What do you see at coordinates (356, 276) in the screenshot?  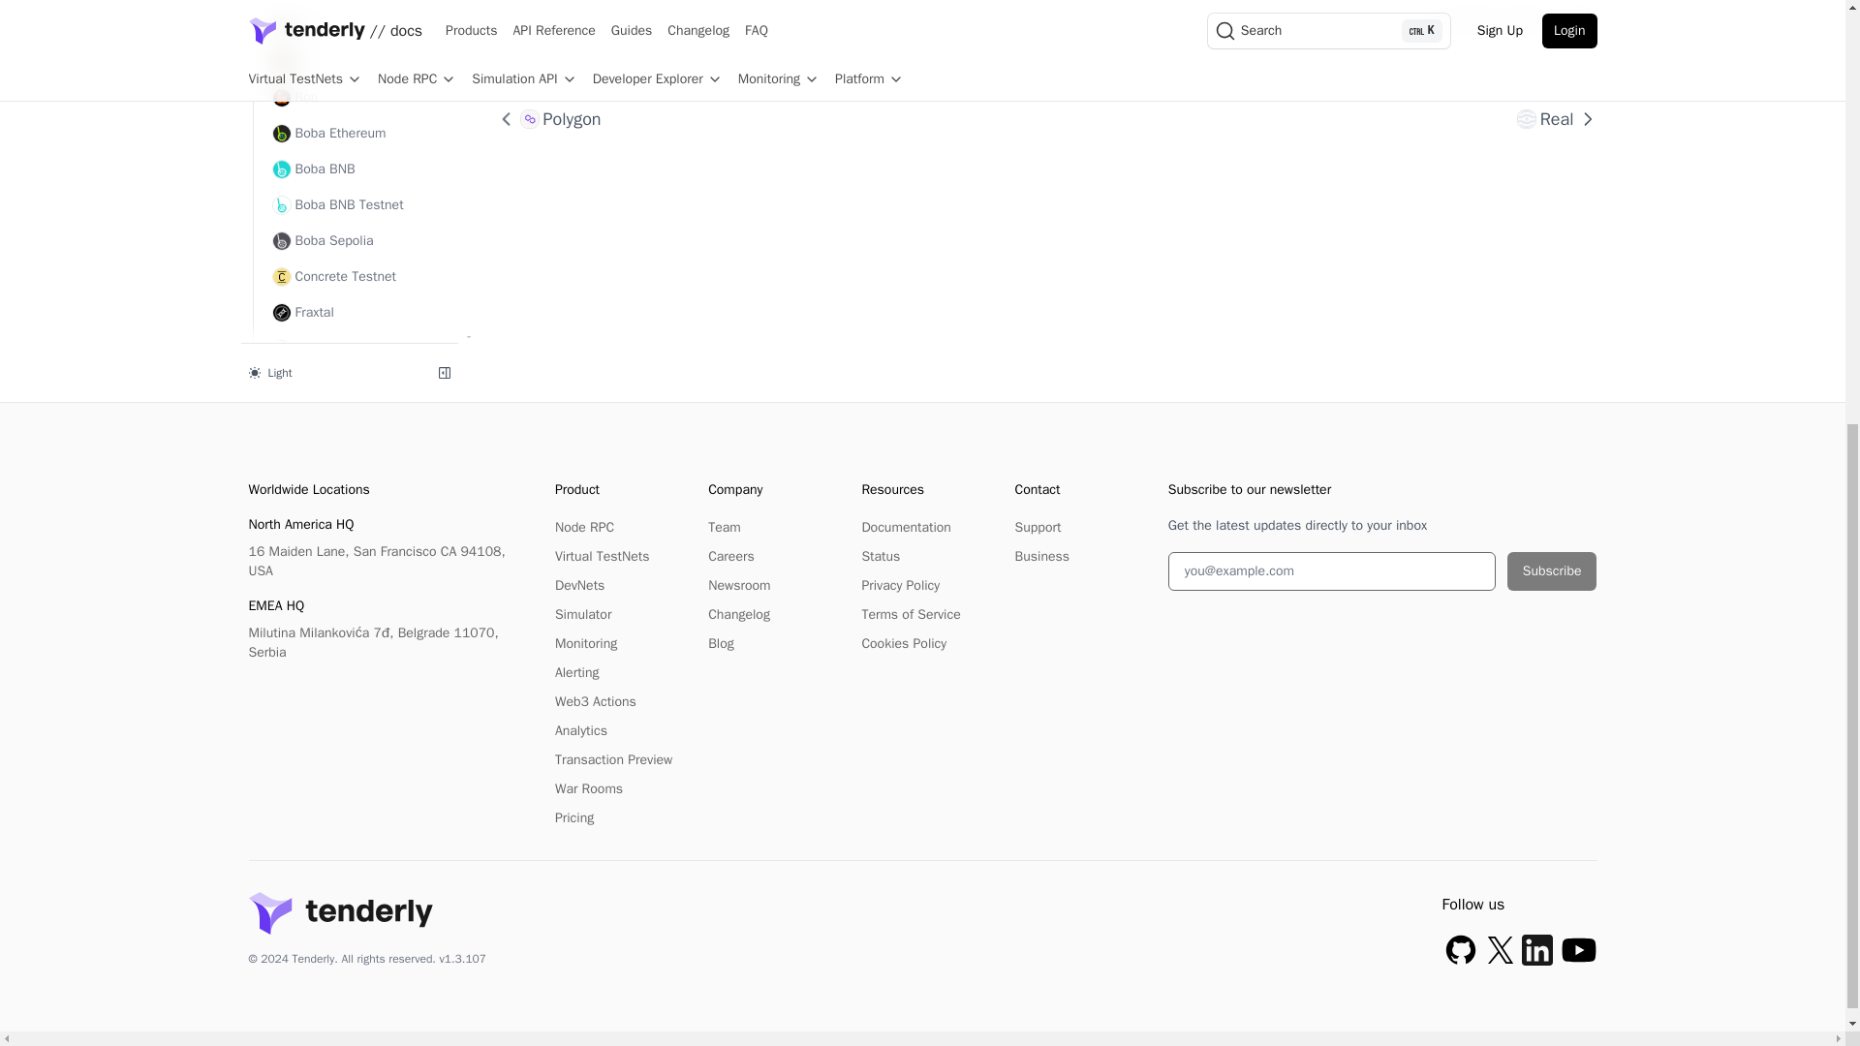 I see `Concrete Testnet` at bounding box center [356, 276].